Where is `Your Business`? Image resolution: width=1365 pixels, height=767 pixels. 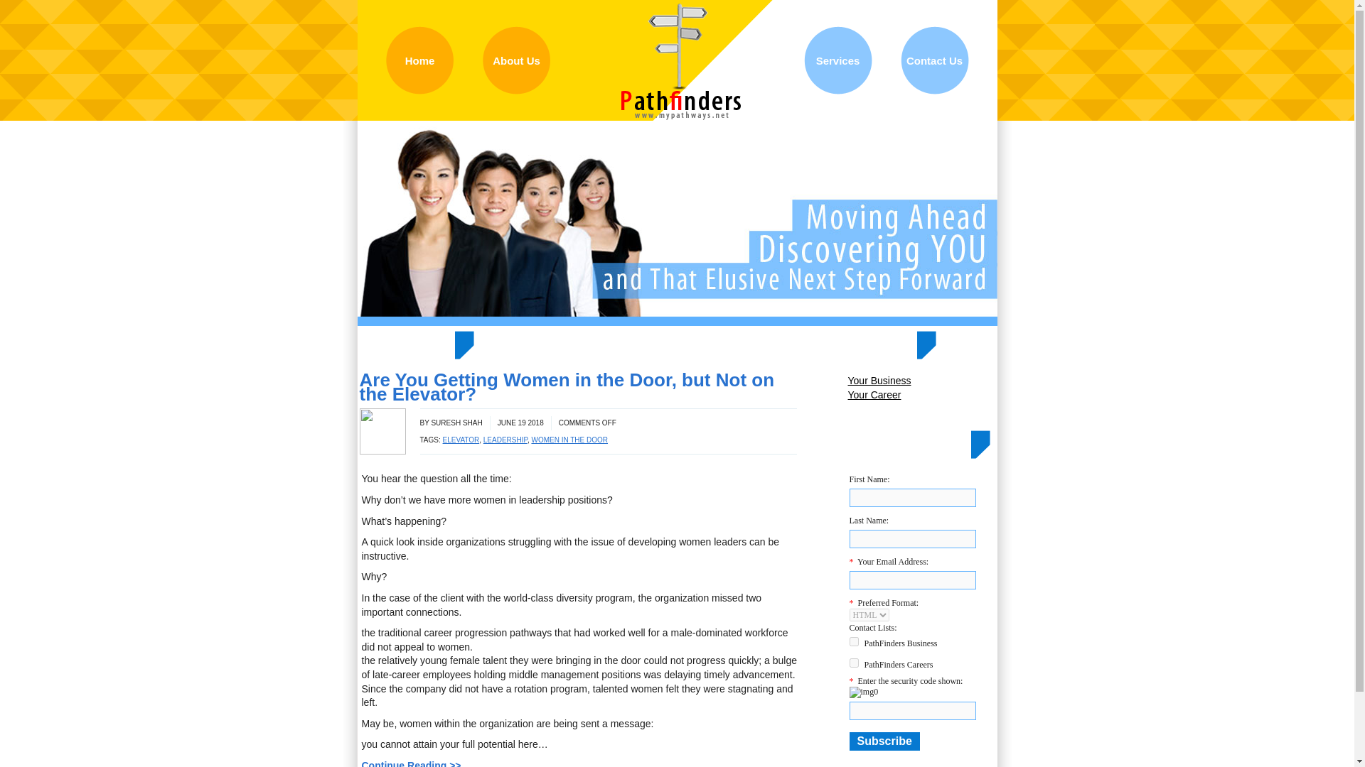
Your Business is located at coordinates (921, 381).